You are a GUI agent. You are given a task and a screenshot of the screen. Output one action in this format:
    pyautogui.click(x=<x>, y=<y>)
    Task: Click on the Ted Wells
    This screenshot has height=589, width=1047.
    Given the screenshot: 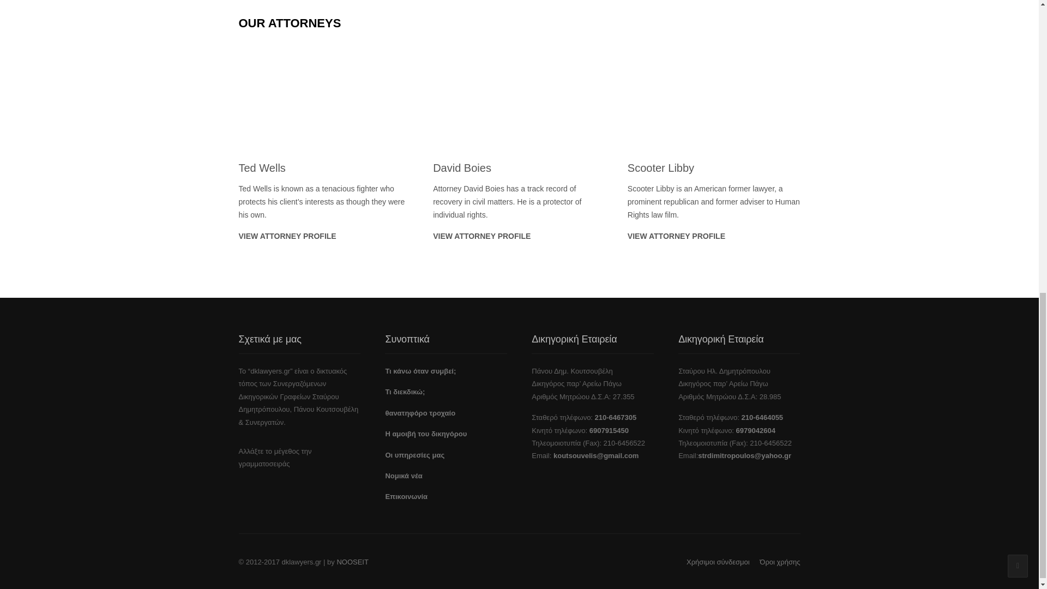 What is the action you would take?
    pyautogui.click(x=325, y=95)
    